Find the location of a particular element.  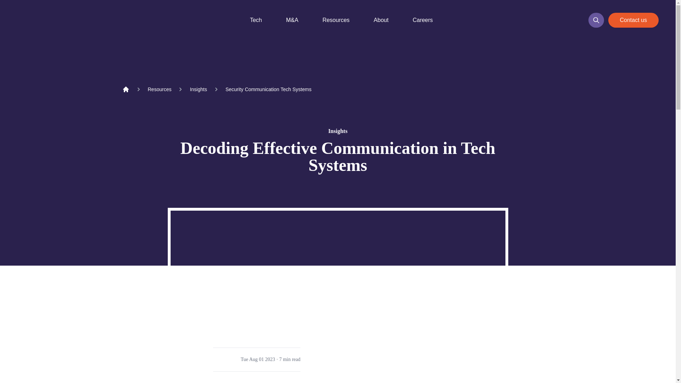

Careers is located at coordinates (422, 20).